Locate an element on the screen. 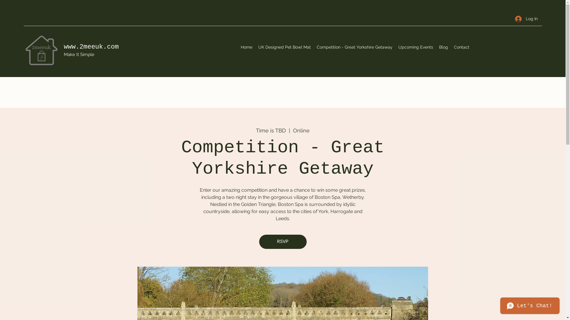 The width and height of the screenshot is (570, 320). Contact is located at coordinates (461, 47).